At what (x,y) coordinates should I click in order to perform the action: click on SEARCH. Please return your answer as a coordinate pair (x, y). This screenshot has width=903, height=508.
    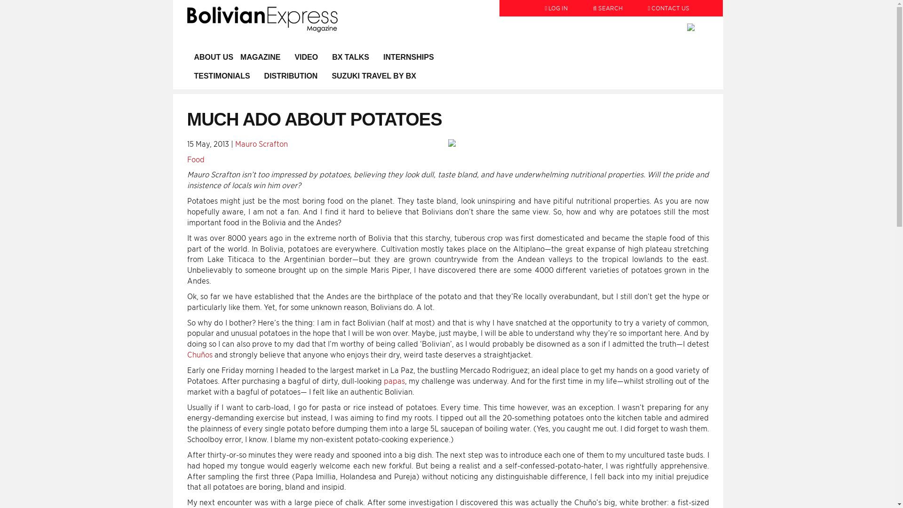
    Looking at the image, I should click on (608, 4).